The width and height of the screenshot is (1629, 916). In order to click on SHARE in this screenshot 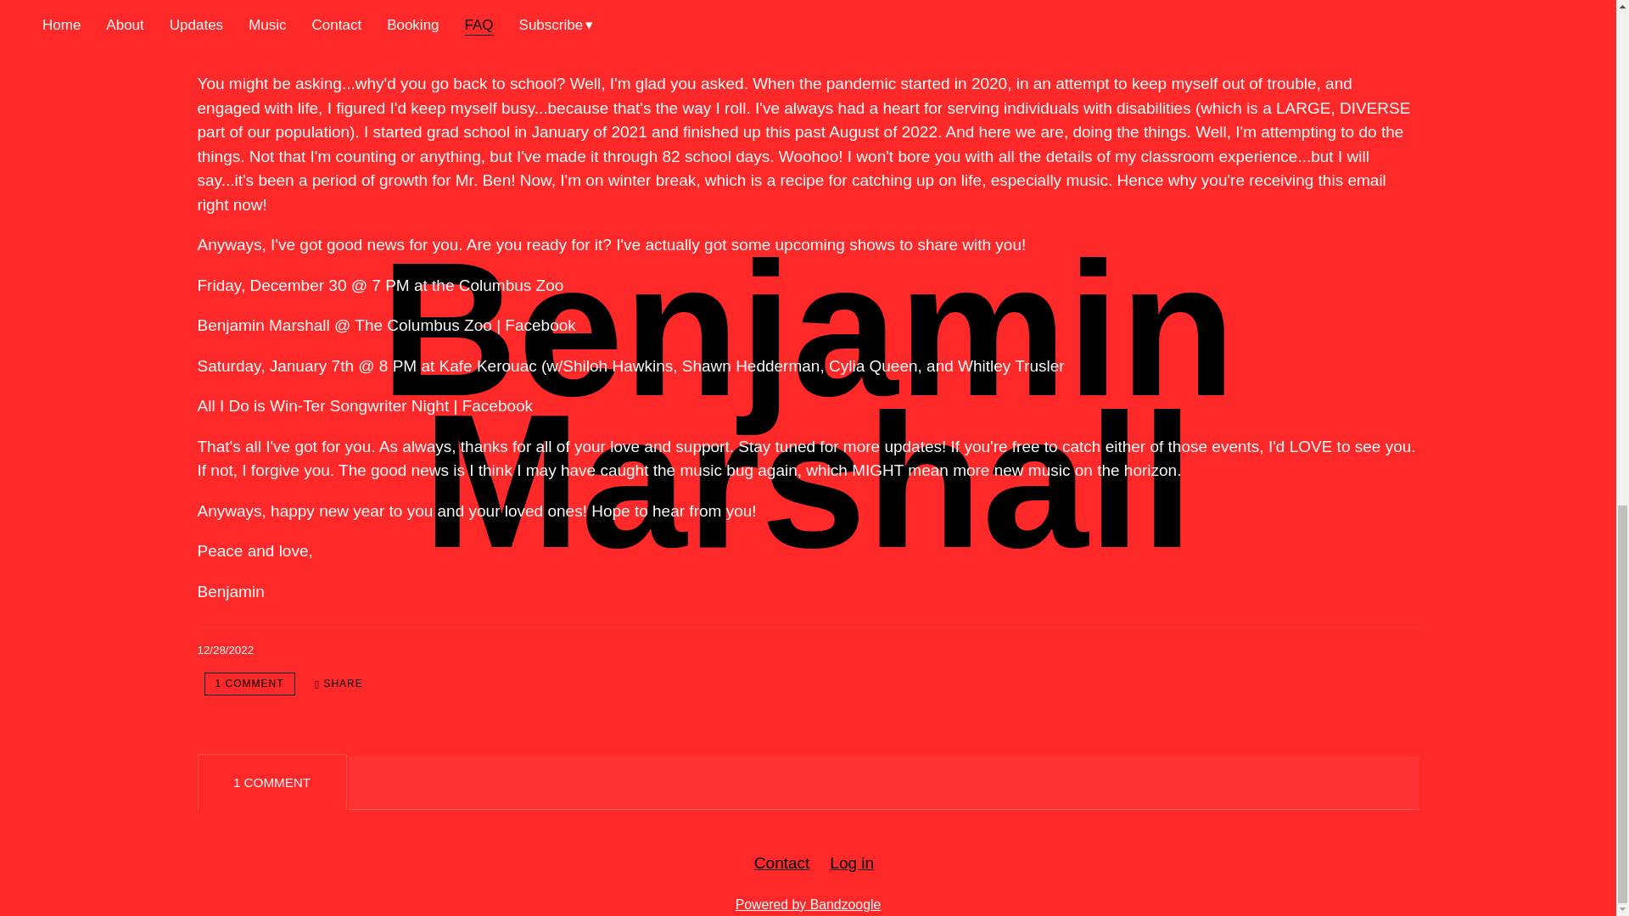, I will do `click(339, 684)`.